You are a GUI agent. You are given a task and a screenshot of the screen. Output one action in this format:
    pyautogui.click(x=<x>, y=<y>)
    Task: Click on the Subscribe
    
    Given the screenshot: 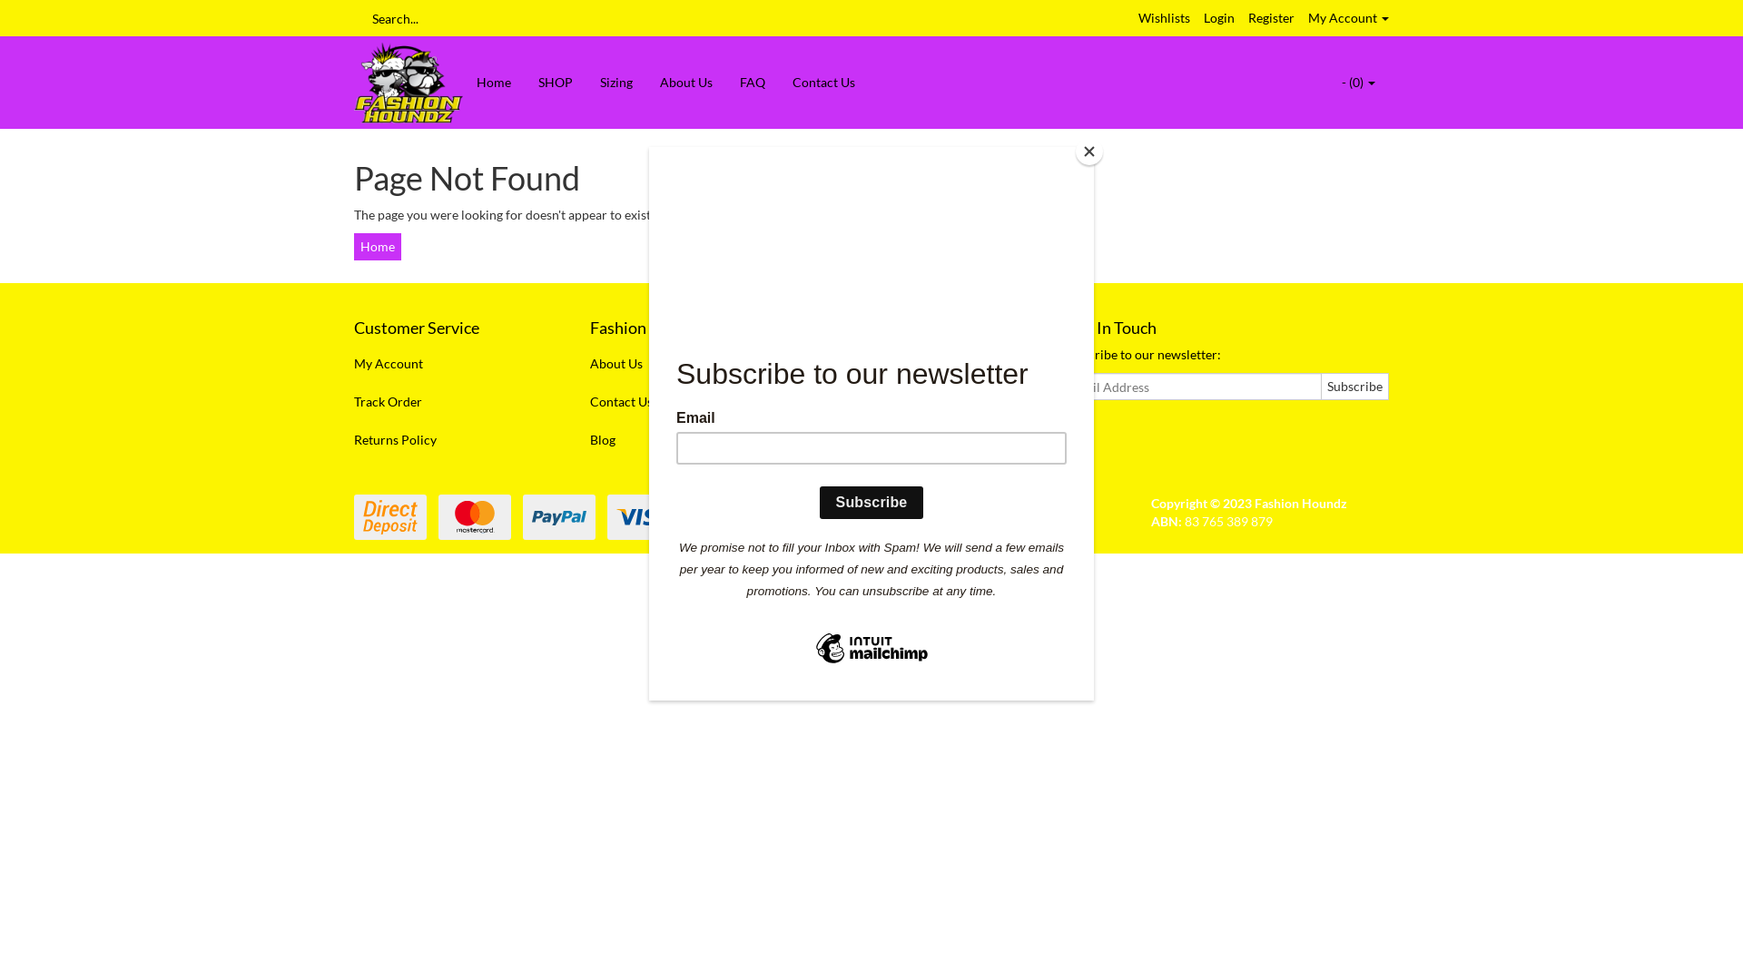 What is the action you would take?
    pyautogui.click(x=1354, y=387)
    